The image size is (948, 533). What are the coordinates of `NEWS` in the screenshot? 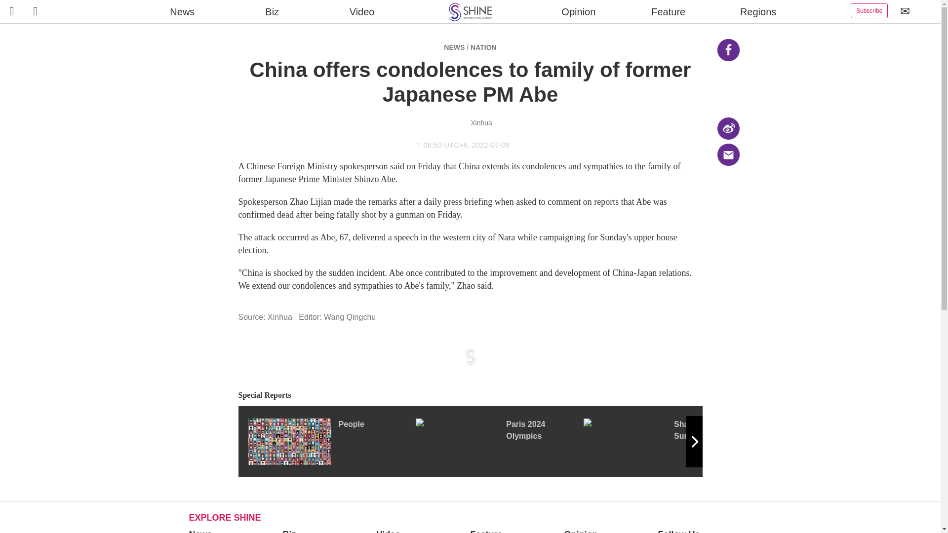 It's located at (454, 47).